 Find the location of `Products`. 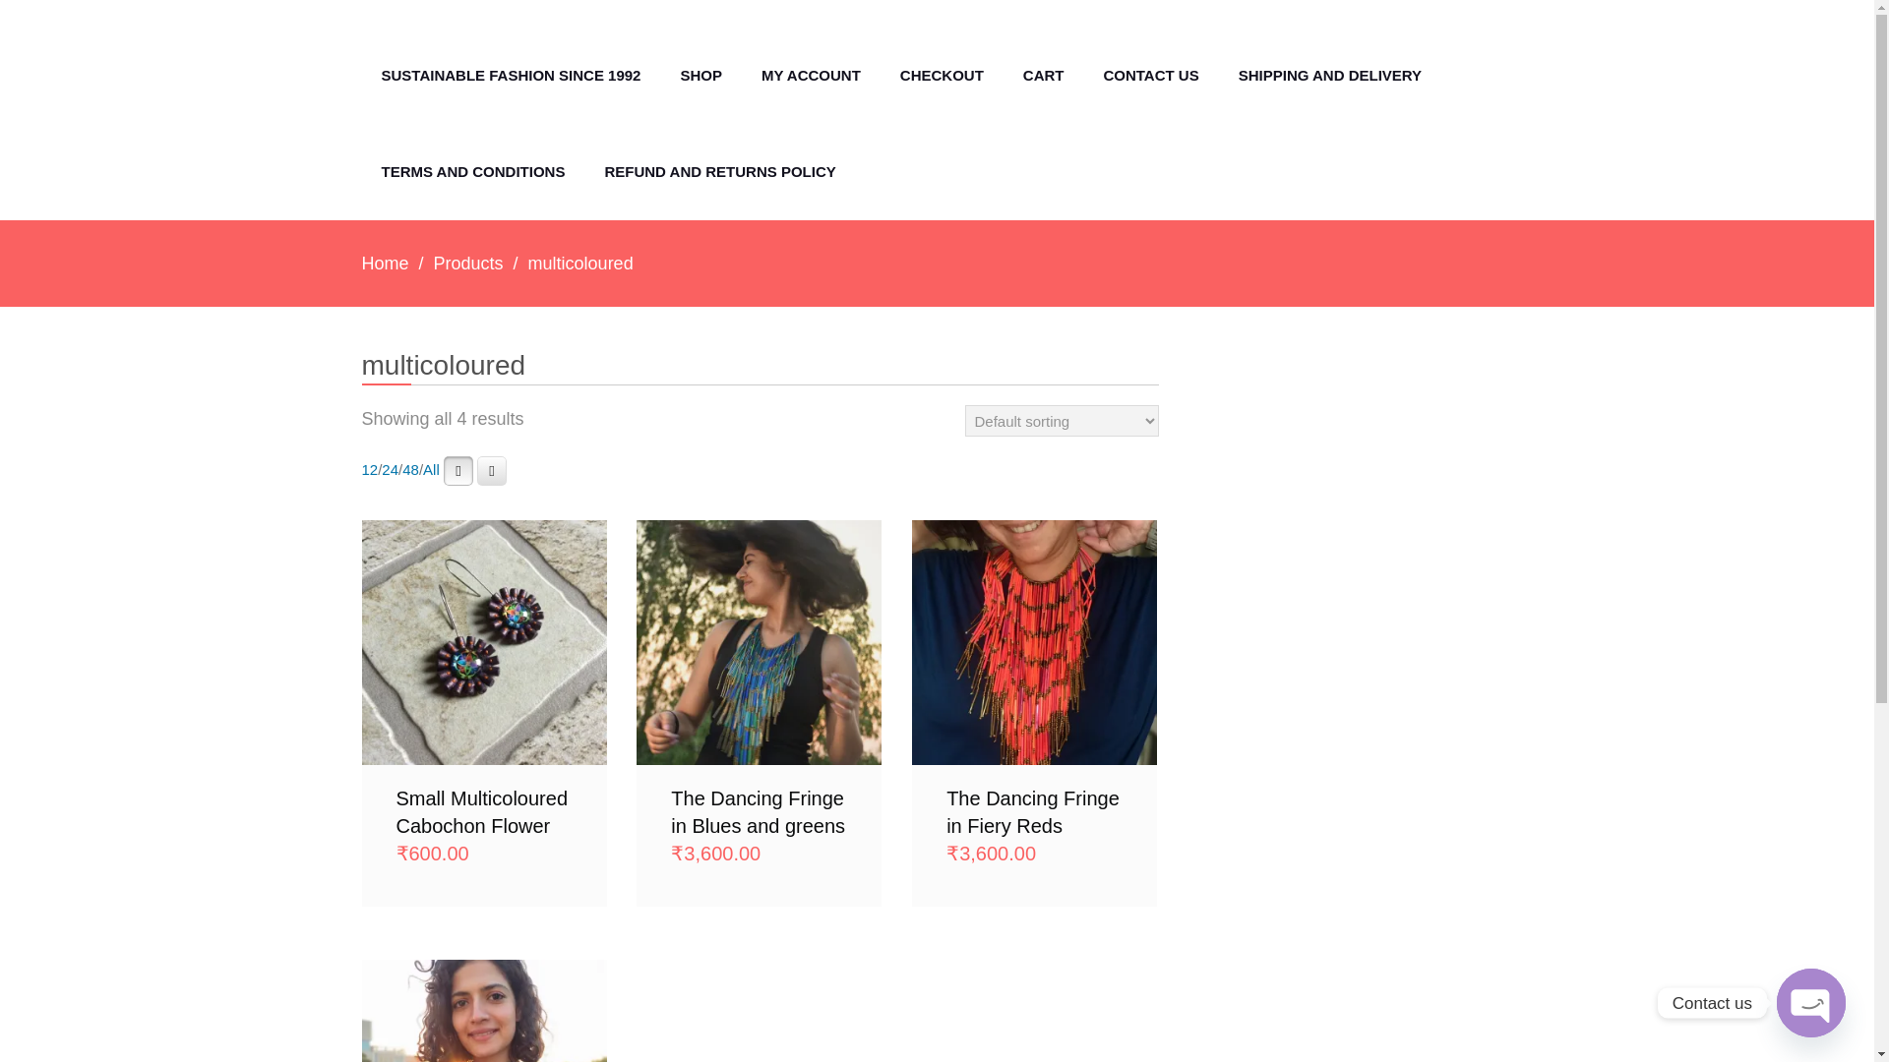

Products is located at coordinates (468, 264).